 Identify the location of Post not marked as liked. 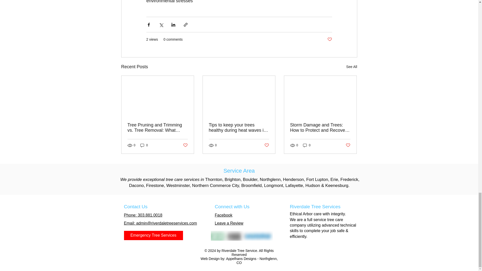
(329, 39).